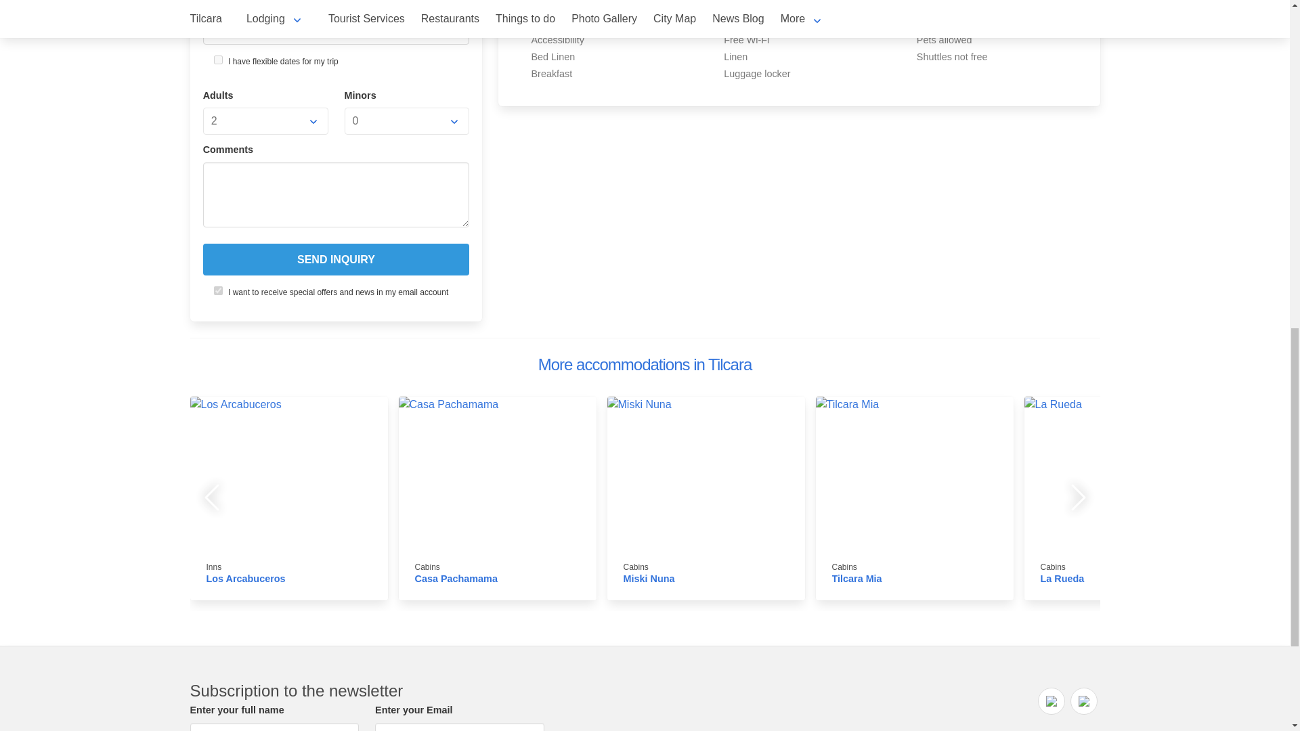 This screenshot has width=1300, height=731. Describe the element at coordinates (645, 364) in the screenshot. I see `More accommodations in Tilcara` at that location.